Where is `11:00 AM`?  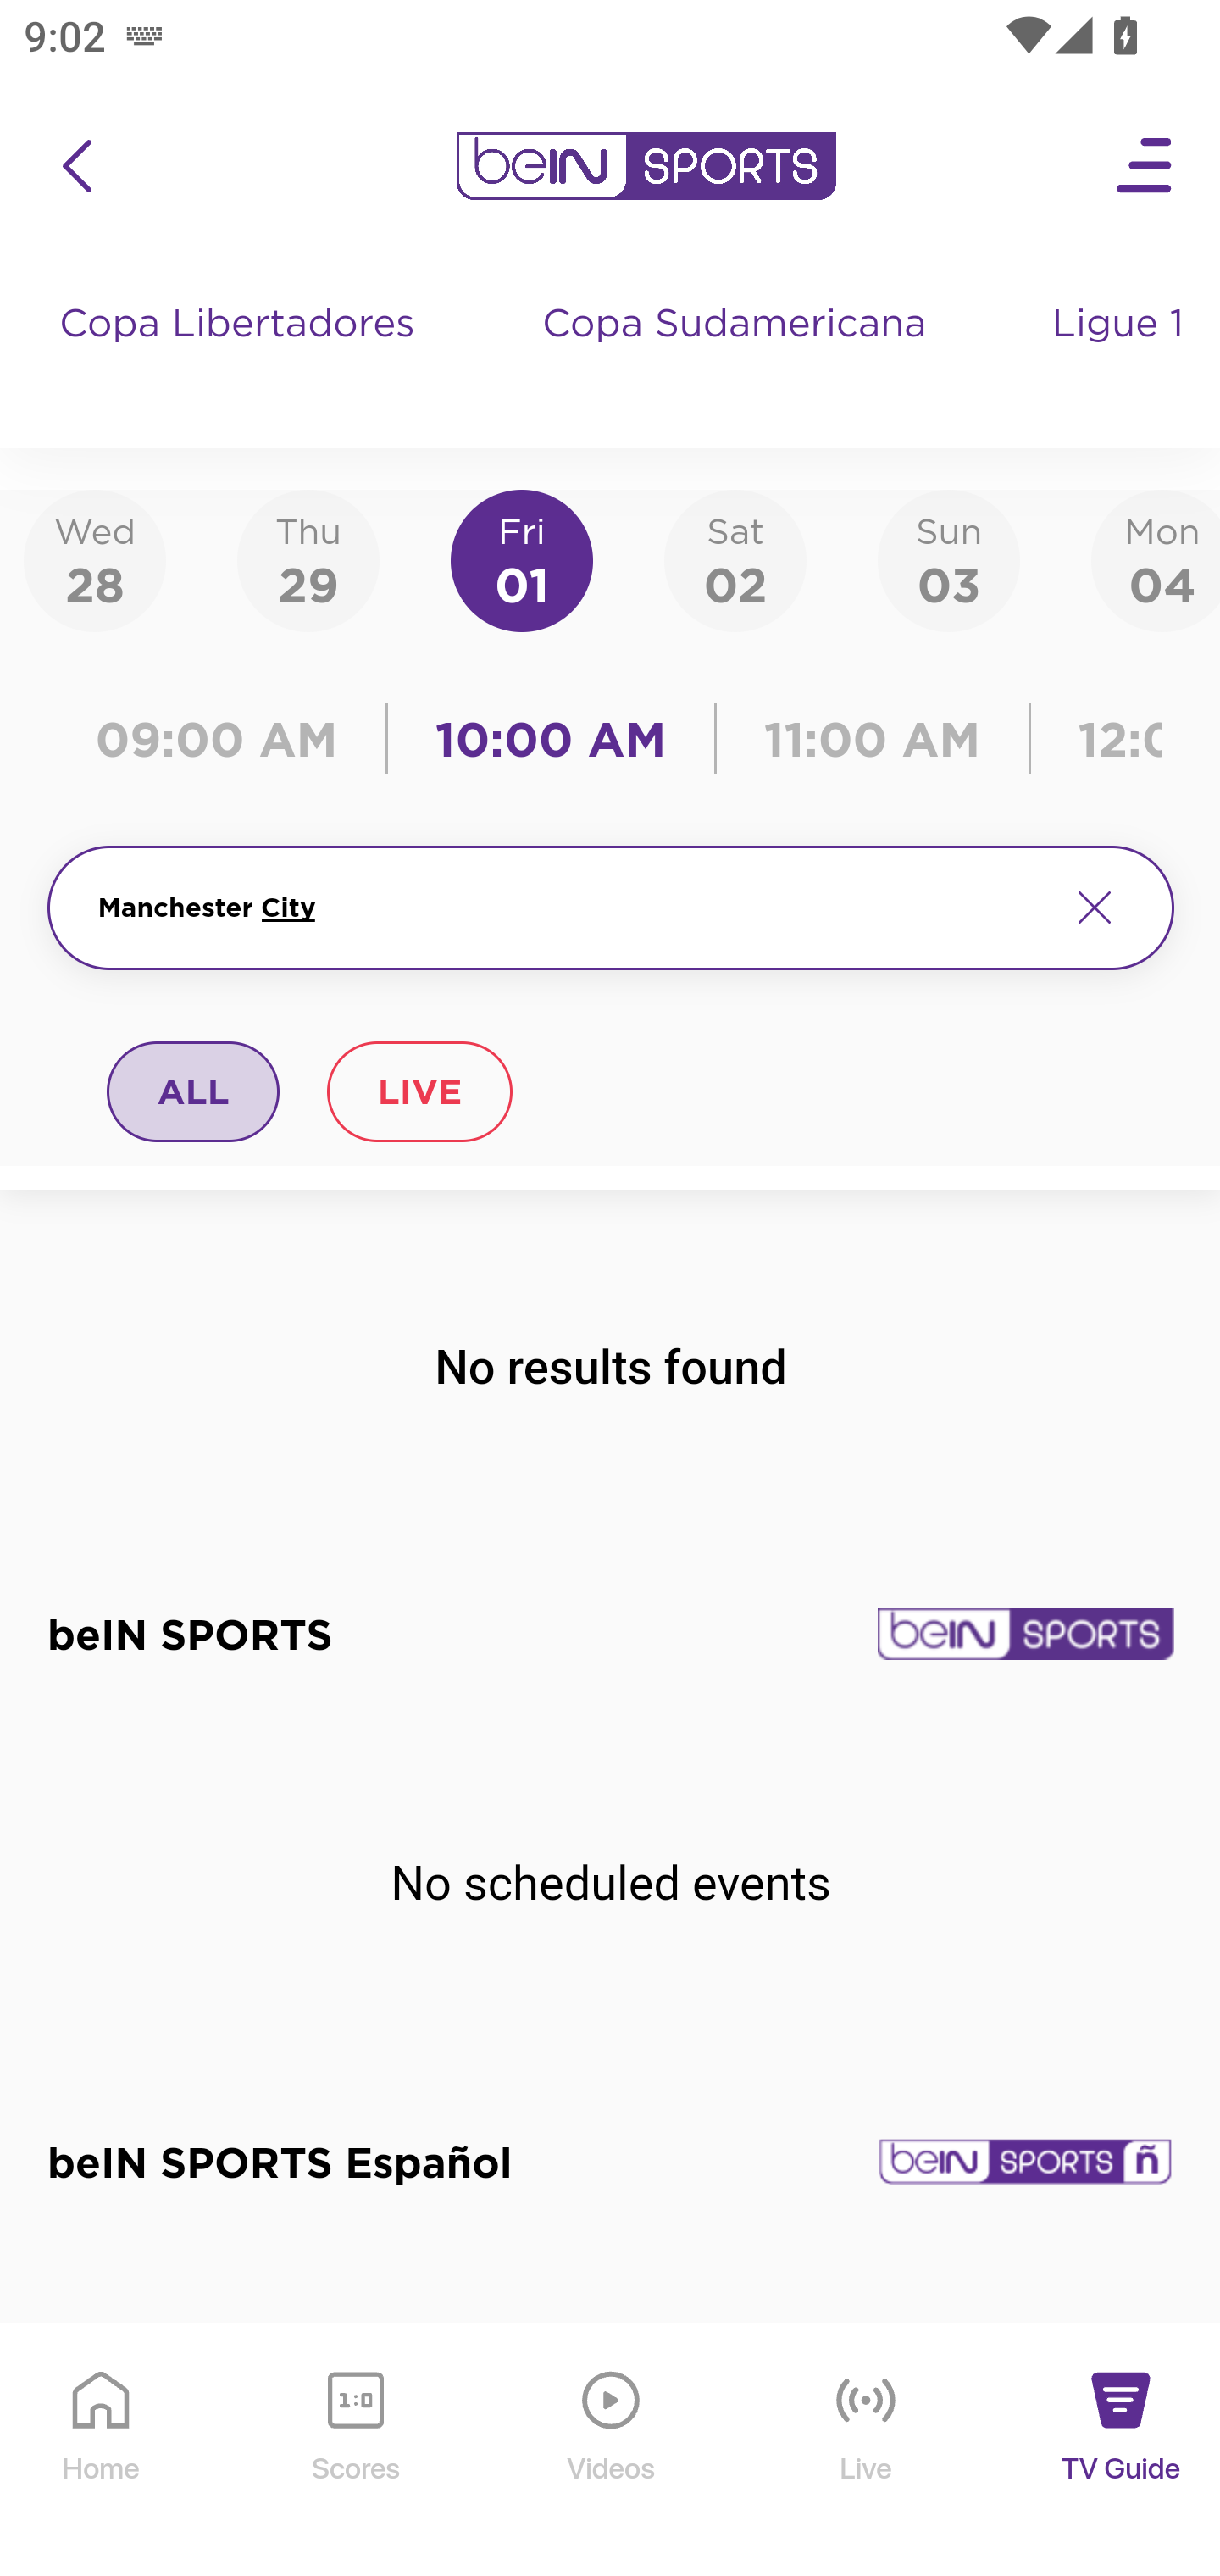 11:00 AM is located at coordinates (873, 739).